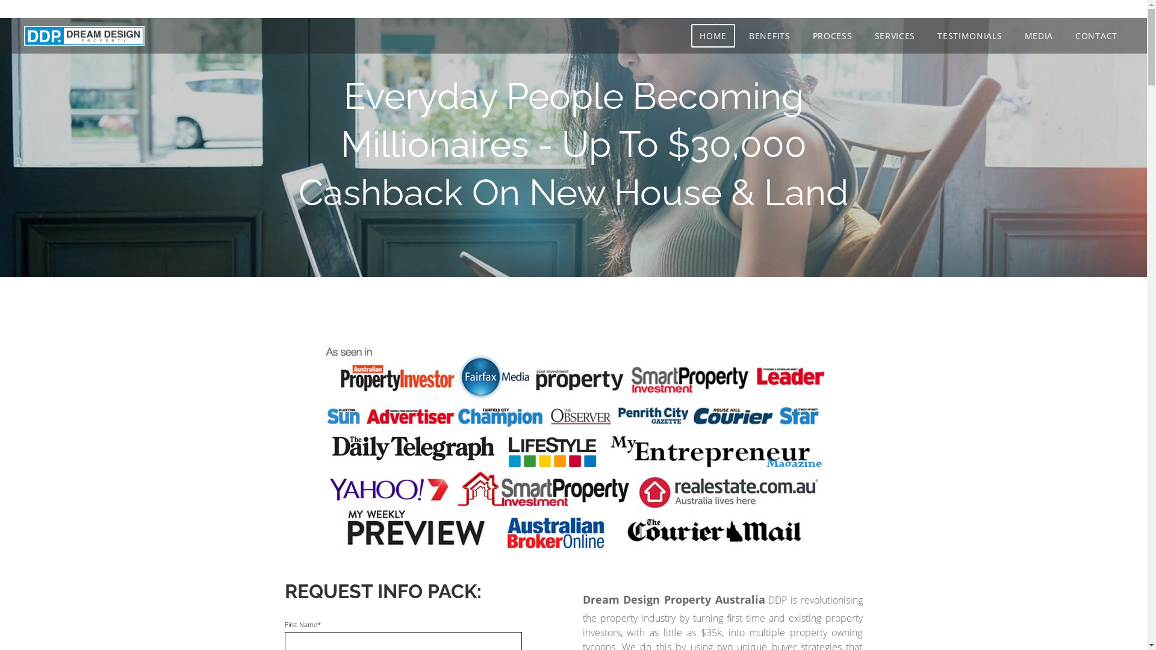 This screenshot has width=1156, height=650. Describe the element at coordinates (895, 36) in the screenshot. I see `SERVICES` at that location.